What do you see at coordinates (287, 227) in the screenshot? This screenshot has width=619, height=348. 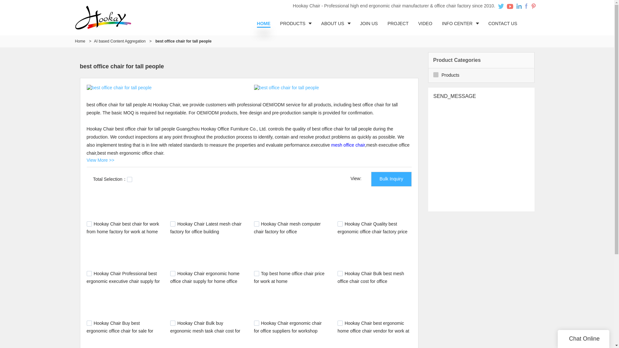 I see `Hookay Chair mesh computer chair factory for office` at bounding box center [287, 227].